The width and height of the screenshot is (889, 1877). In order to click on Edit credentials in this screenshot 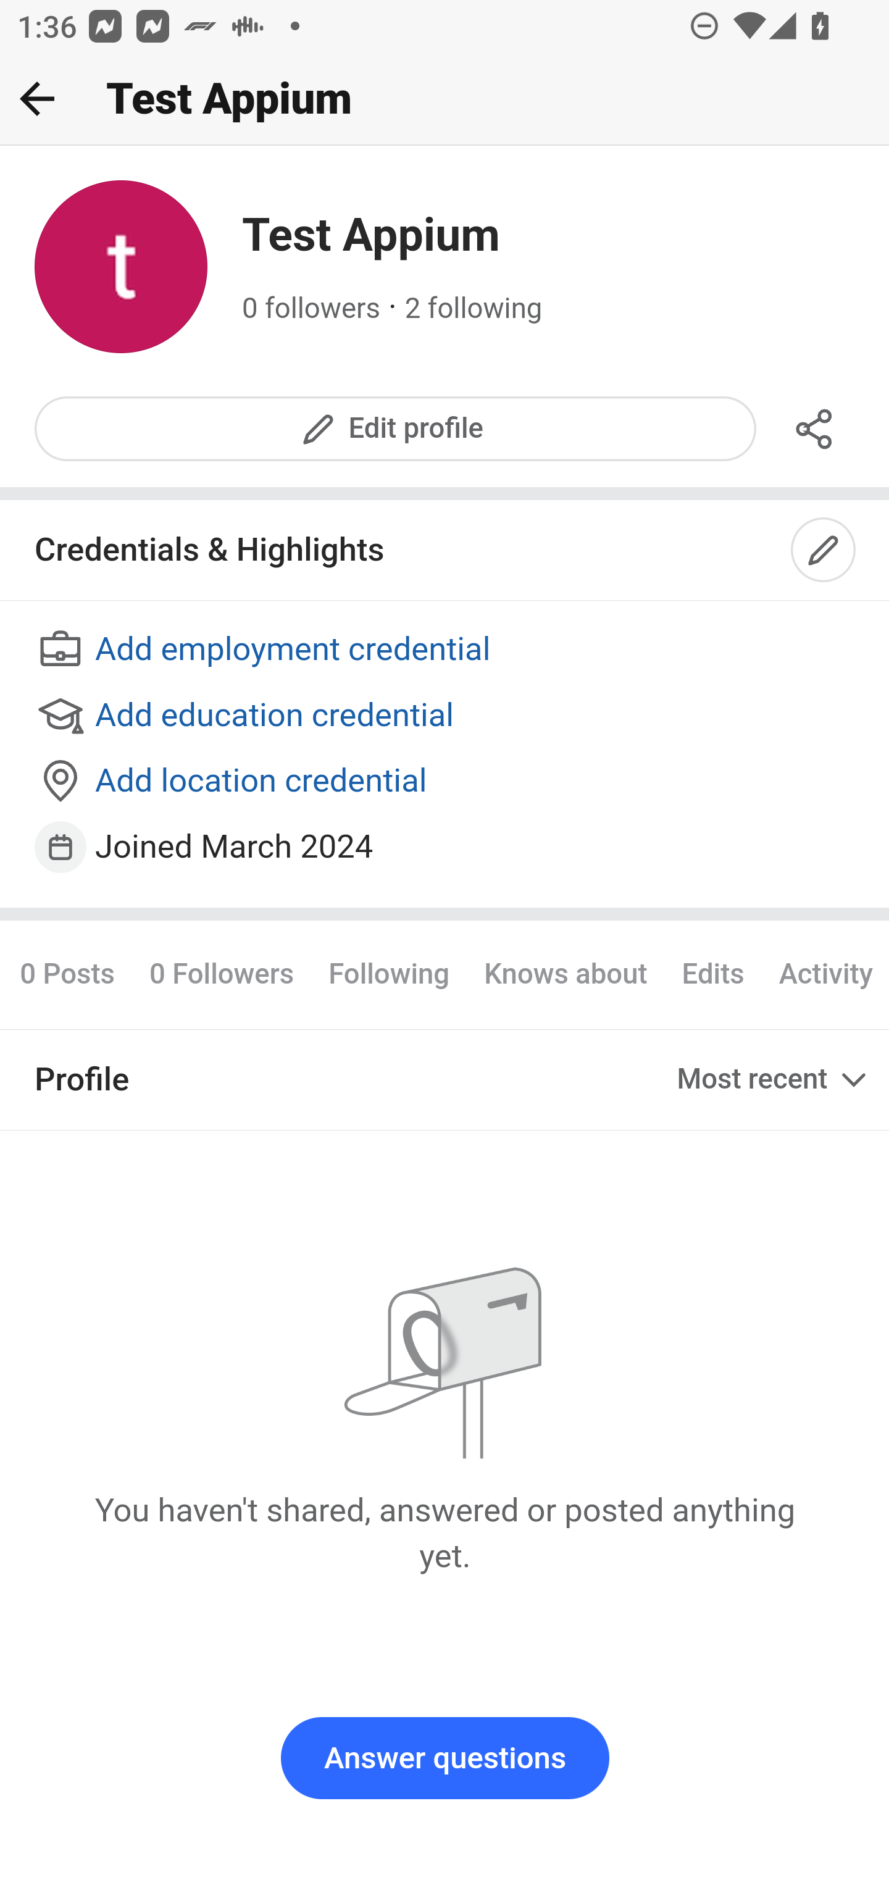, I will do `click(824, 551)`.